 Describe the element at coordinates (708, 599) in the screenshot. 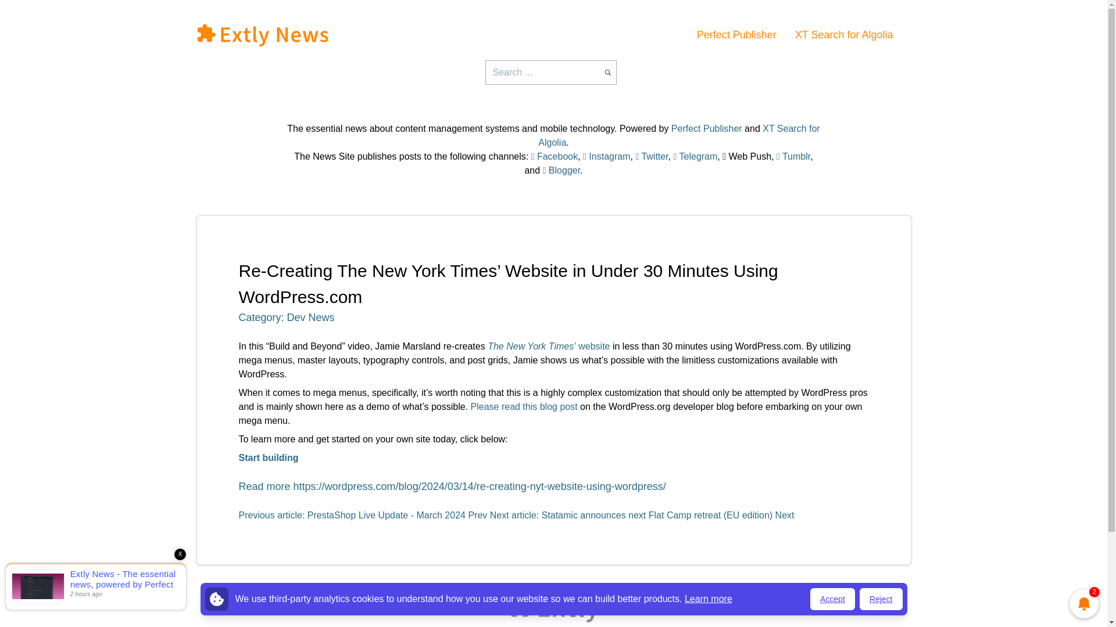

I see `Learn more` at that location.